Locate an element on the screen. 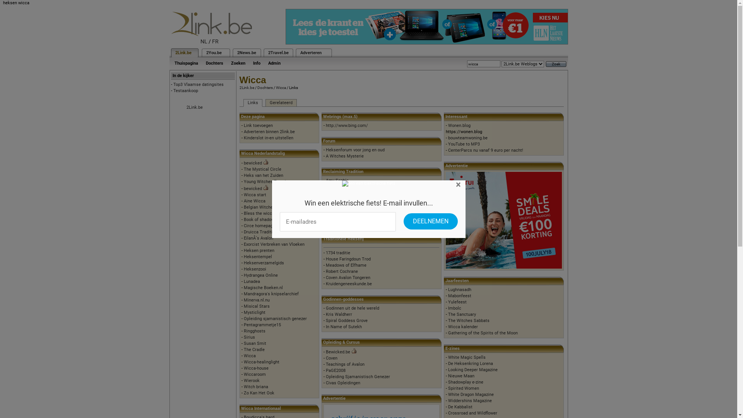  Dochters is located at coordinates (214, 63).